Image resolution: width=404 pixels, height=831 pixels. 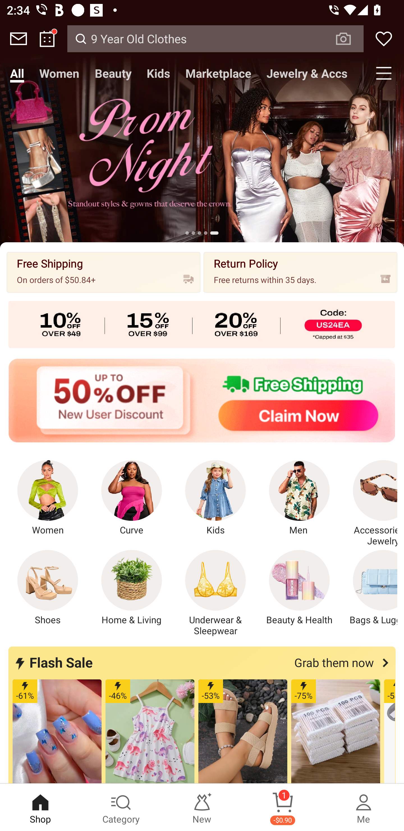 I want to click on Women, so click(x=48, y=498).